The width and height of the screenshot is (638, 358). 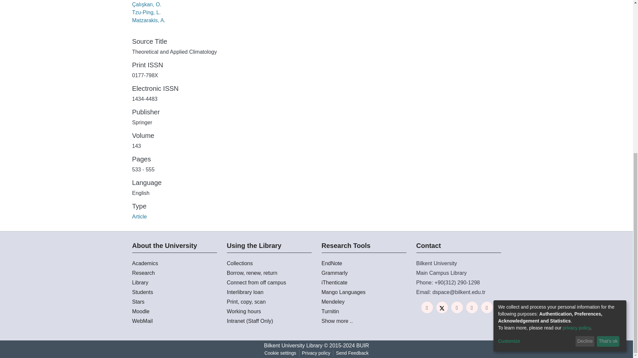 I want to click on Research, so click(x=174, y=273).